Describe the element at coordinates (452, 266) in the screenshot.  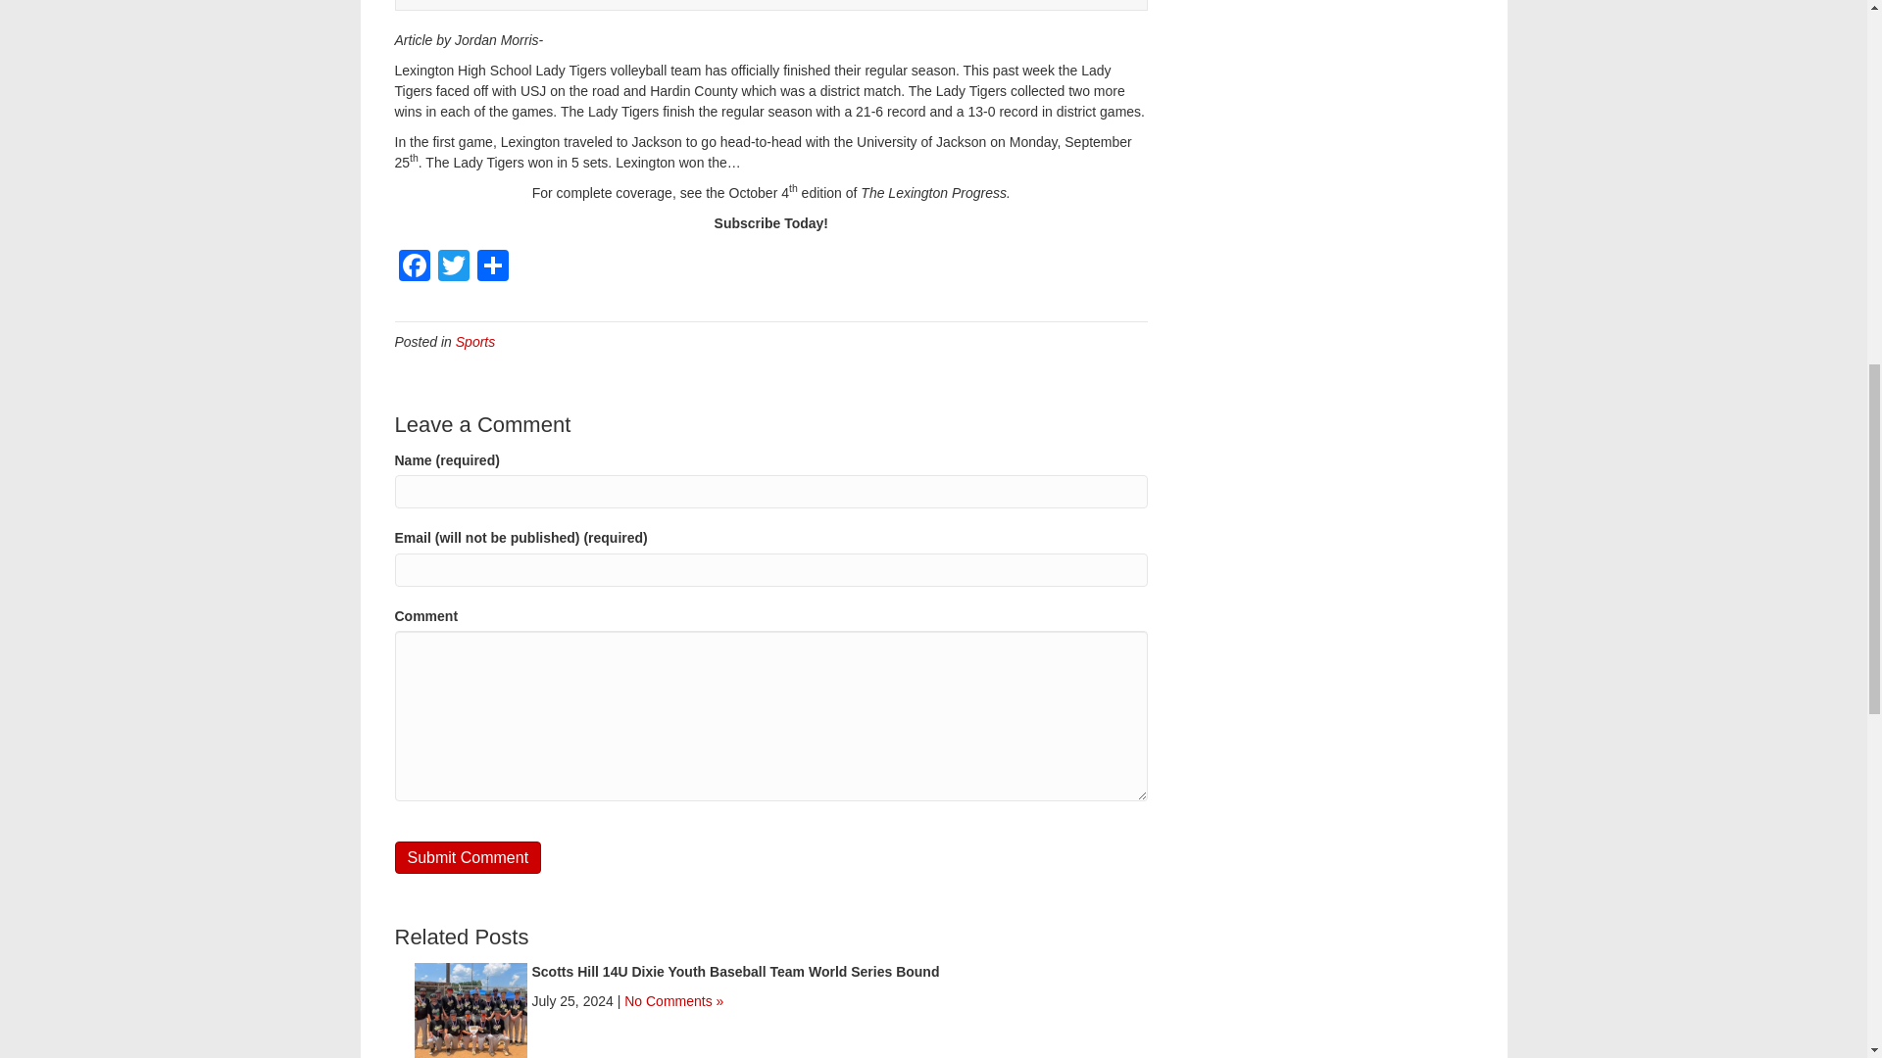
I see `Twitter` at that location.